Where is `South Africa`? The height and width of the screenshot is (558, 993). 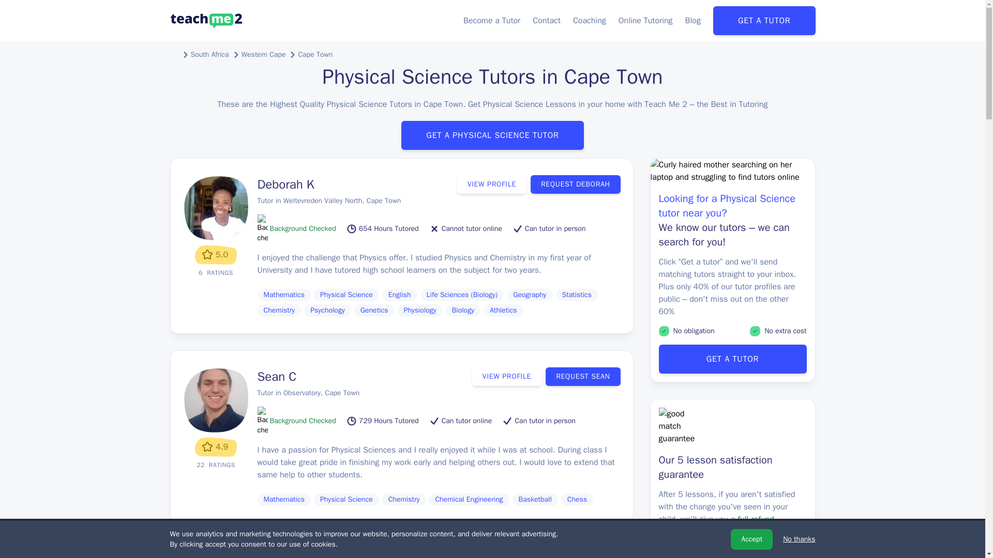 South Africa is located at coordinates (209, 55).